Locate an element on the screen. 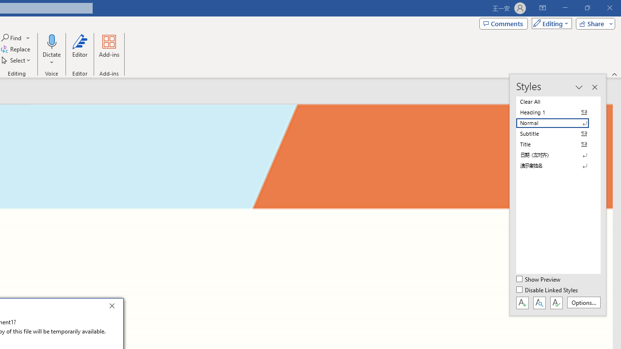 The height and width of the screenshot is (349, 621). Restore Down is located at coordinates (587, 8).